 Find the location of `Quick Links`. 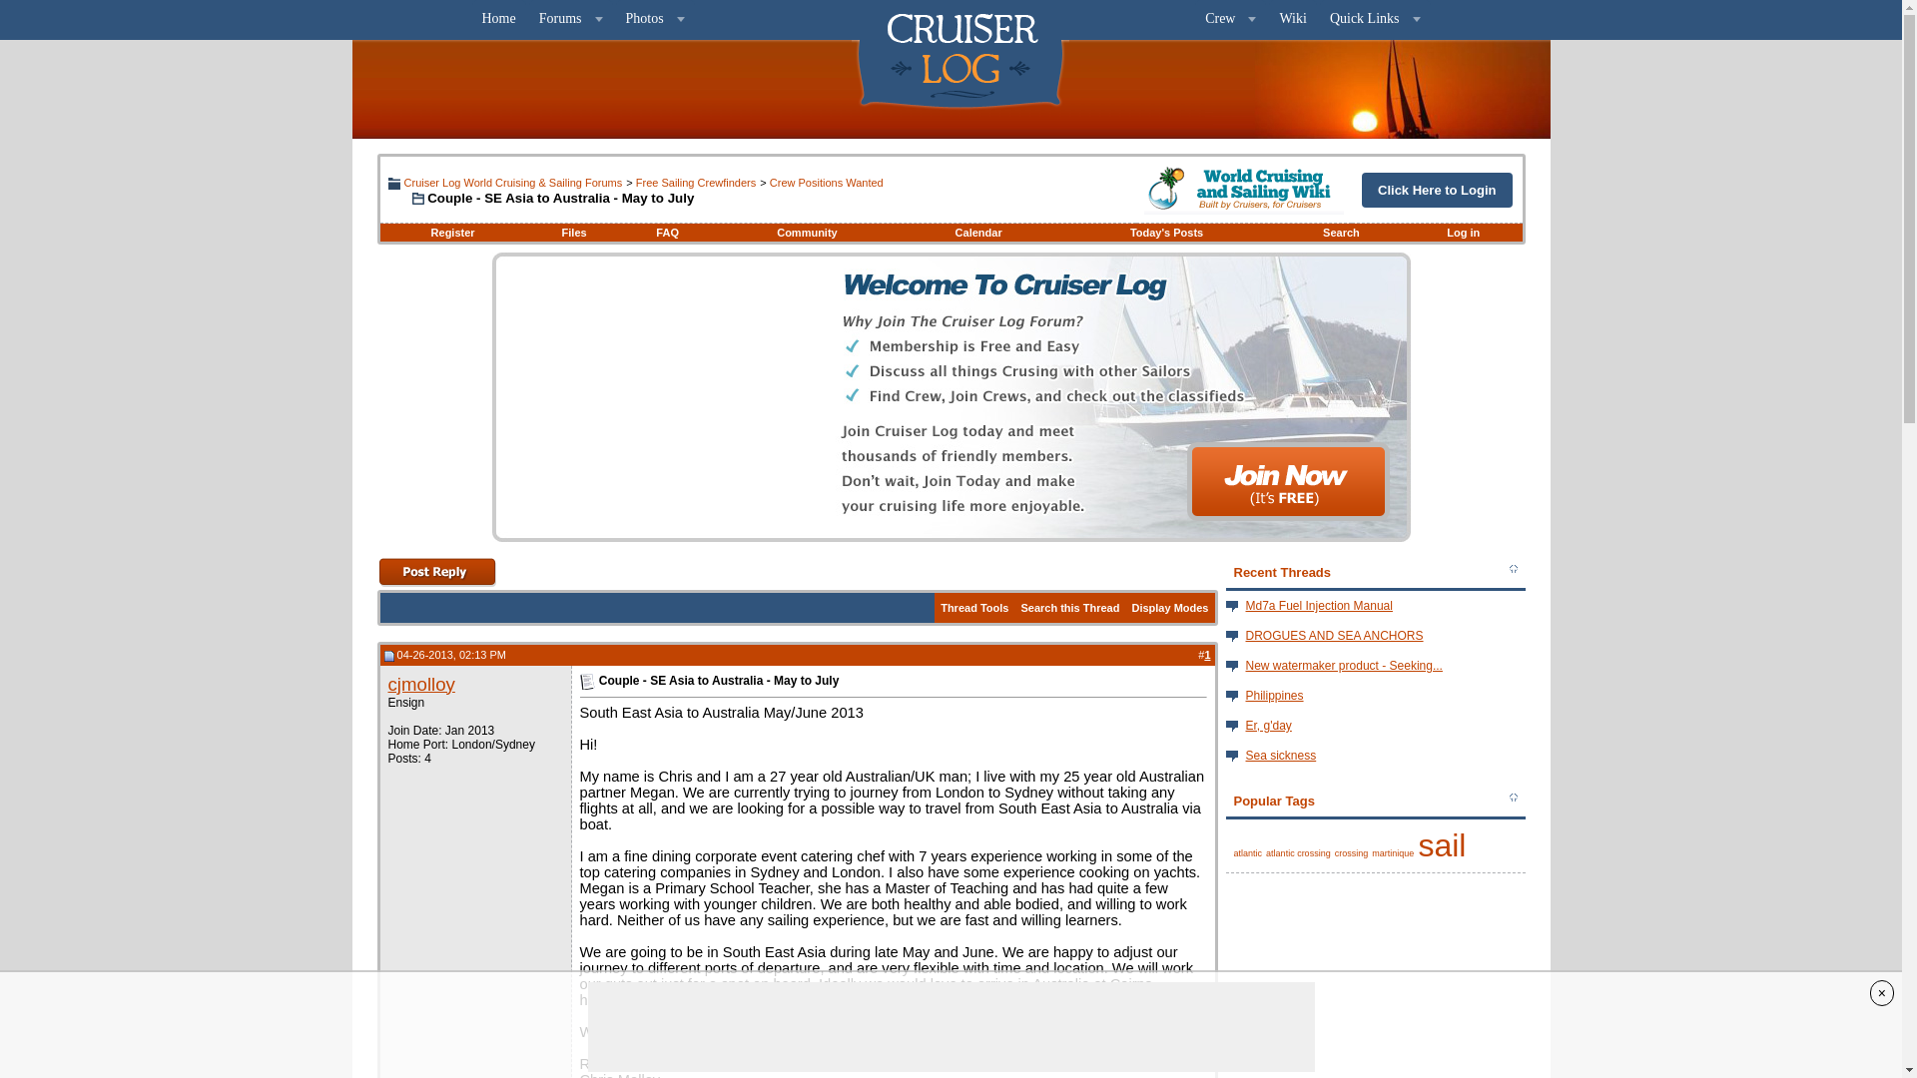

Quick Links is located at coordinates (1375, 18).